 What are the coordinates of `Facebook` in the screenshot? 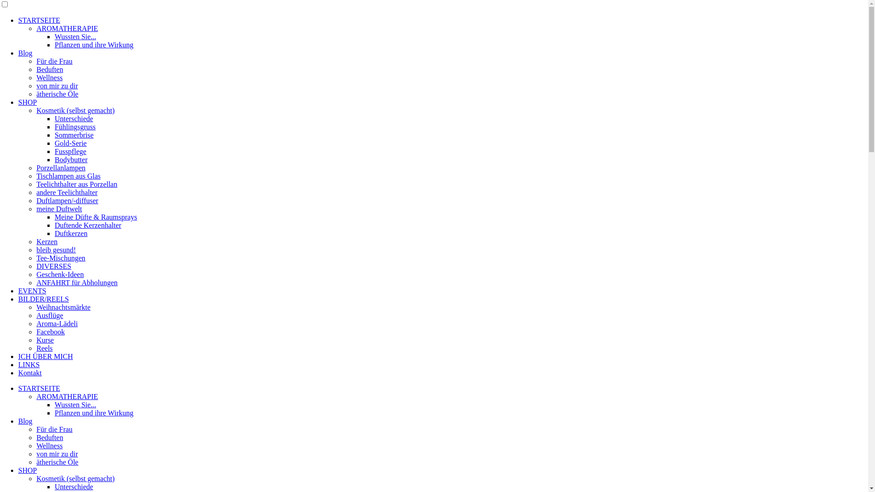 It's located at (51, 332).